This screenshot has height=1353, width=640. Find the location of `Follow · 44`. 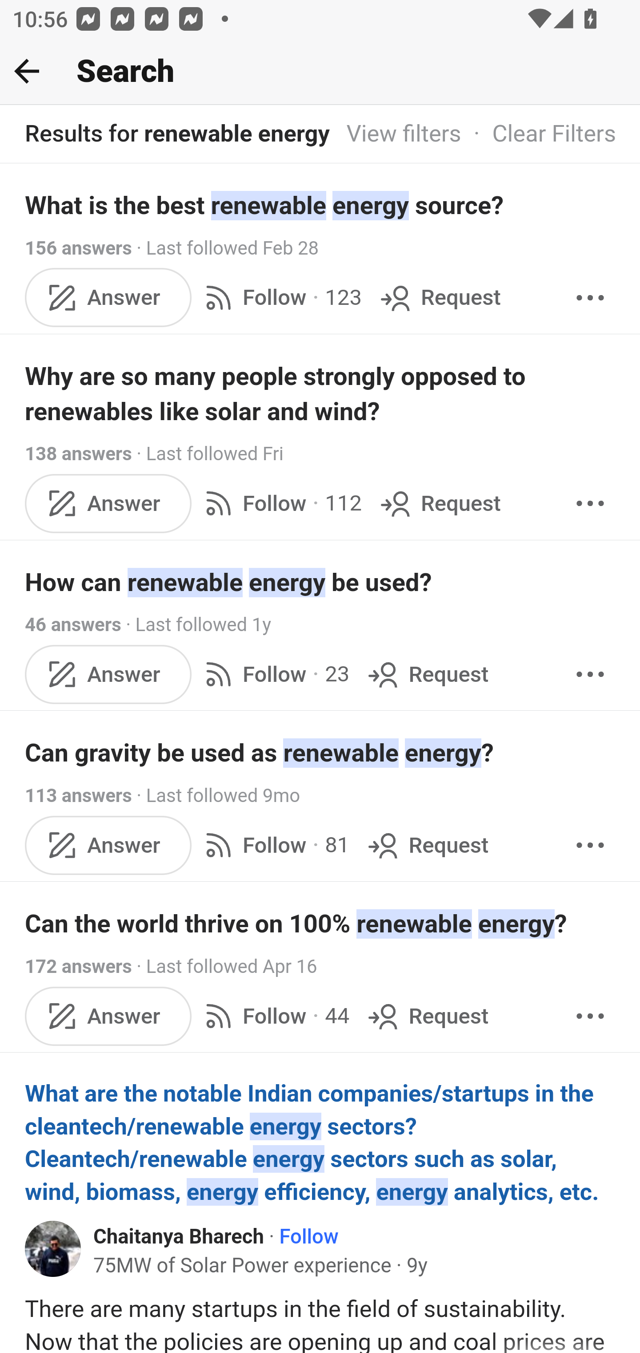

Follow · 44 is located at coordinates (274, 1015).